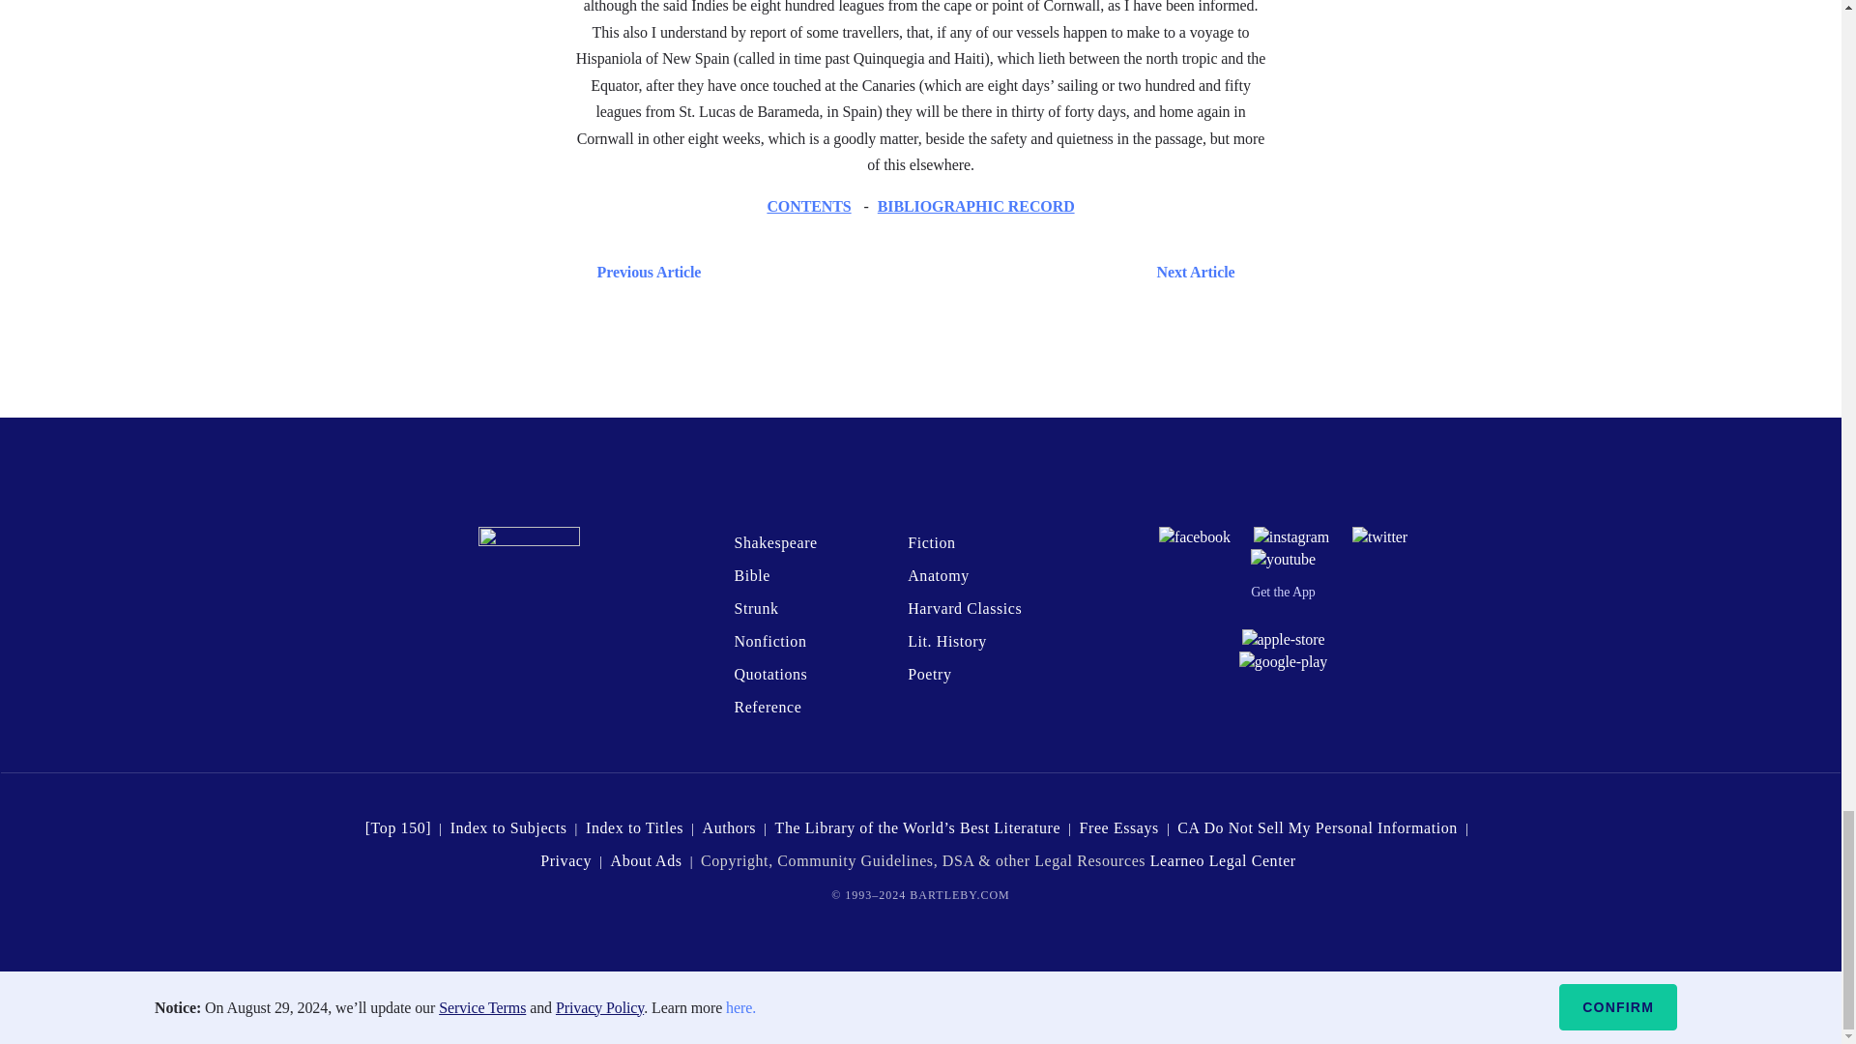 The image size is (1856, 1044). I want to click on Fiction, so click(931, 542).